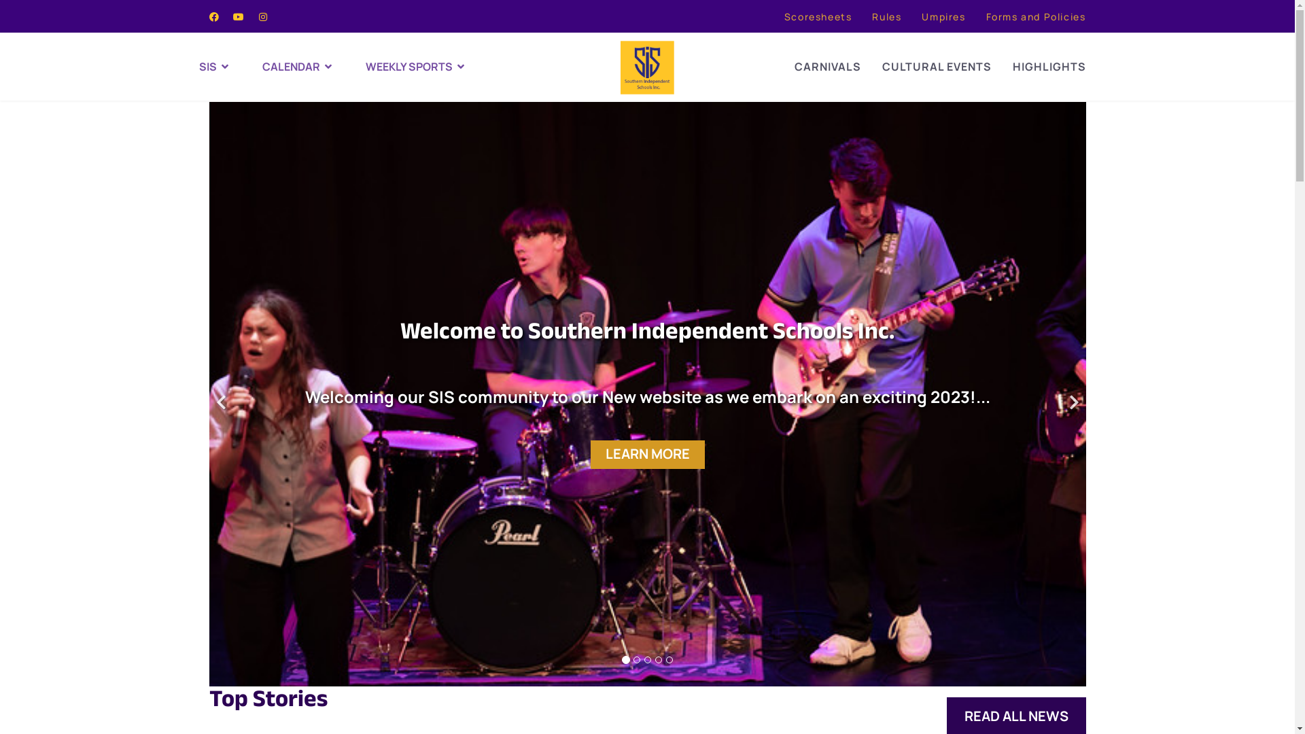 This screenshot has width=1305, height=734. Describe the element at coordinates (827, 67) in the screenshot. I see `CARNIVALS` at that location.